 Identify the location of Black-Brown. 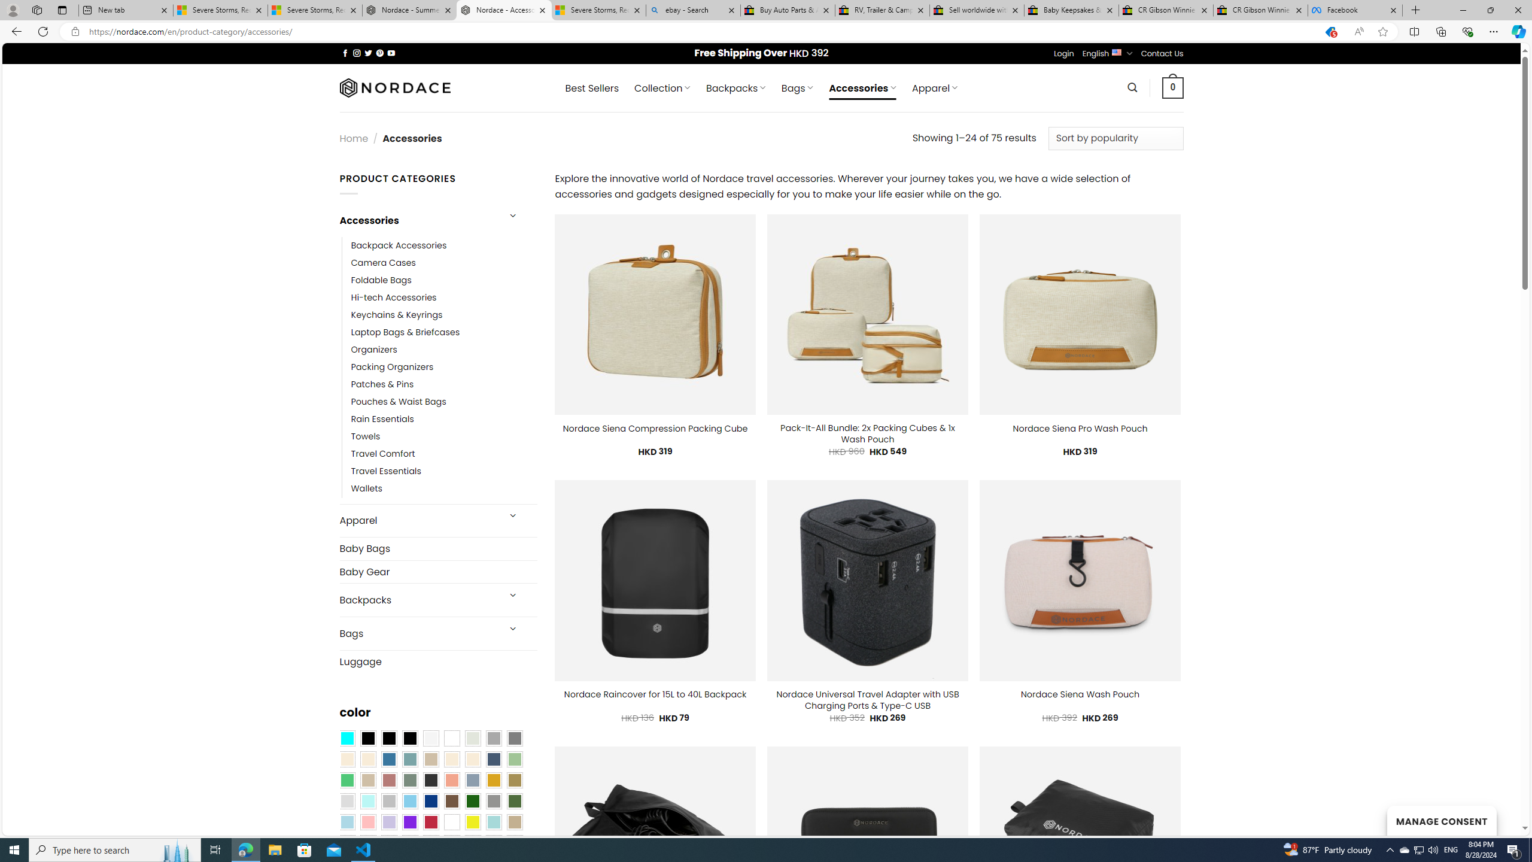
(409, 739).